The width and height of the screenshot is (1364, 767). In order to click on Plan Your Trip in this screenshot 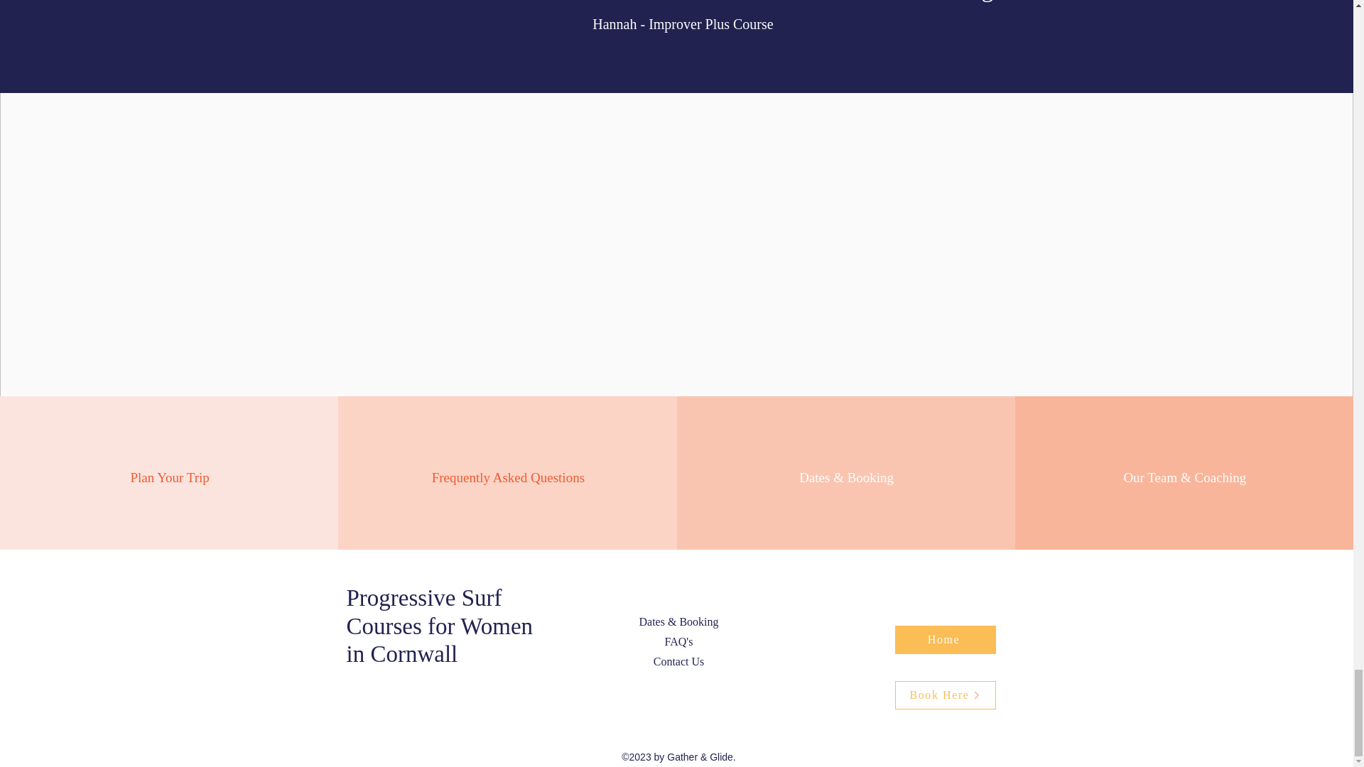, I will do `click(170, 477)`.